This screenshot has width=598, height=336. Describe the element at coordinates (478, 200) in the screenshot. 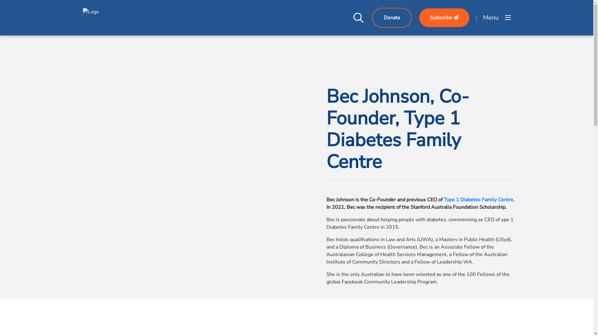

I see `Type 1 Diabetes Family Centre` at that location.